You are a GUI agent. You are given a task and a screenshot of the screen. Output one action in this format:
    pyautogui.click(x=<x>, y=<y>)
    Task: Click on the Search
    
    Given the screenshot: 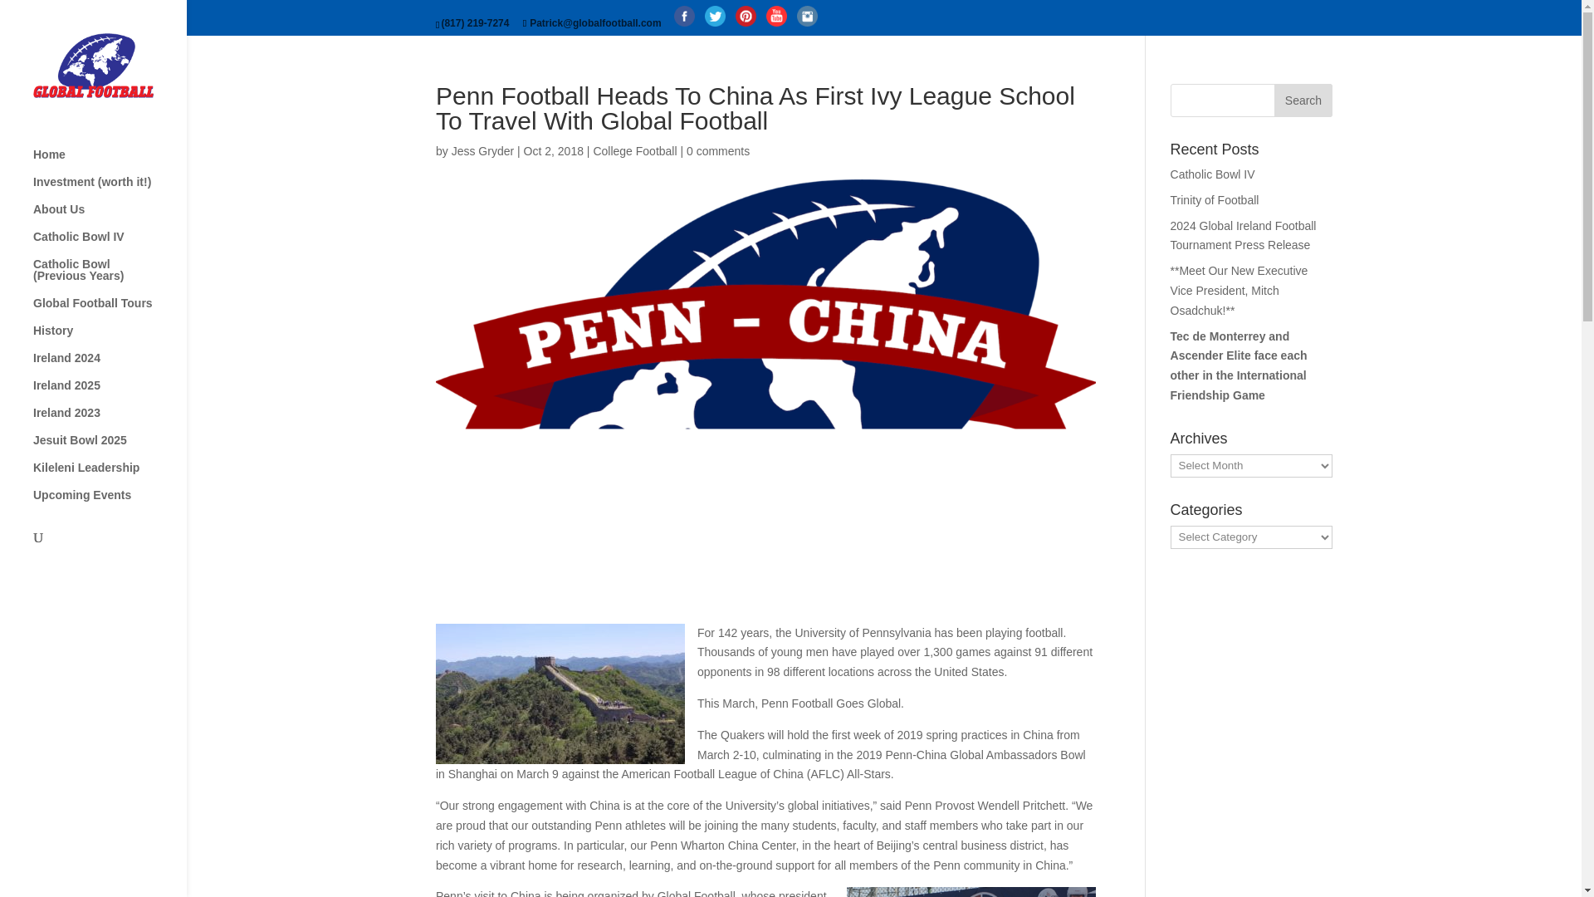 What is the action you would take?
    pyautogui.click(x=1303, y=100)
    